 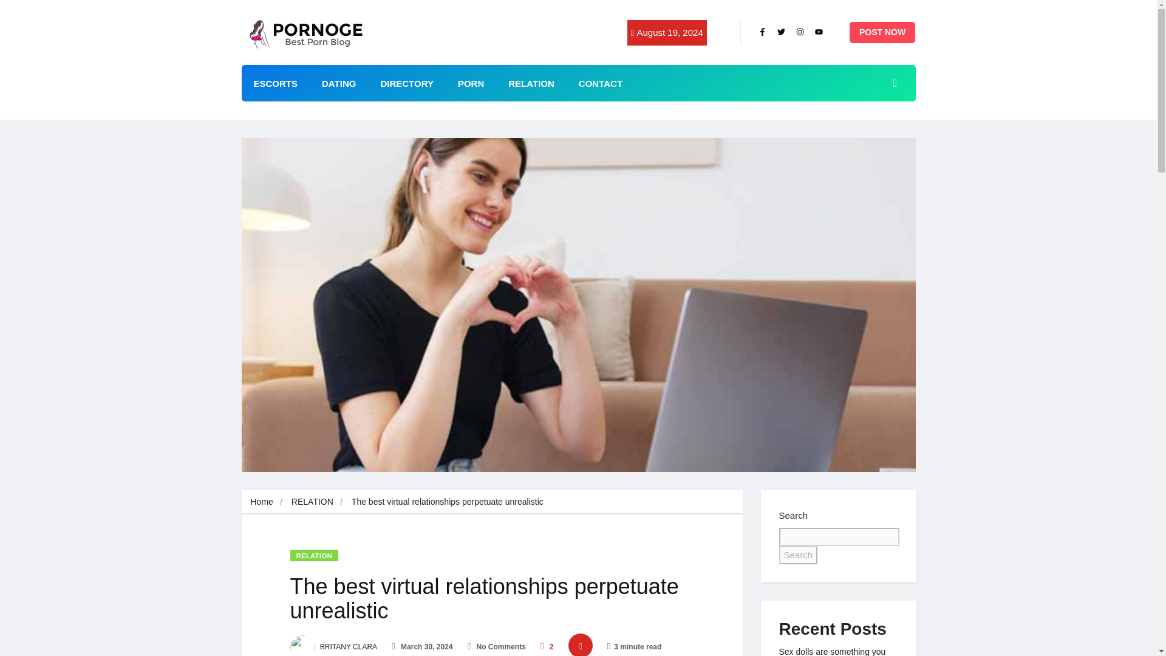 I want to click on DATING, so click(x=339, y=83).